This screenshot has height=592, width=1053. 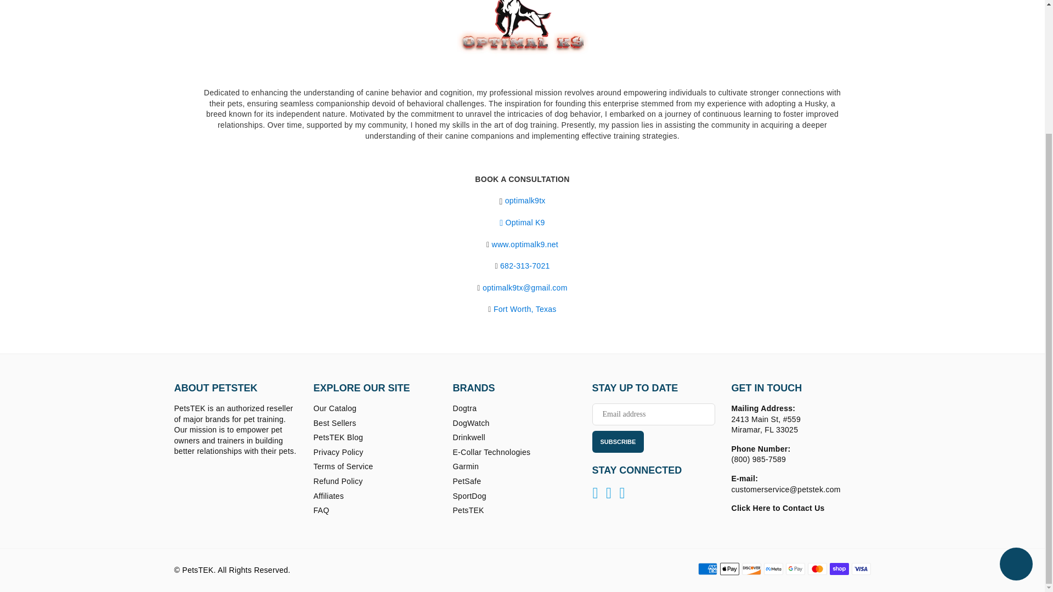 I want to click on Optimal K9 Website, so click(x=524, y=244).